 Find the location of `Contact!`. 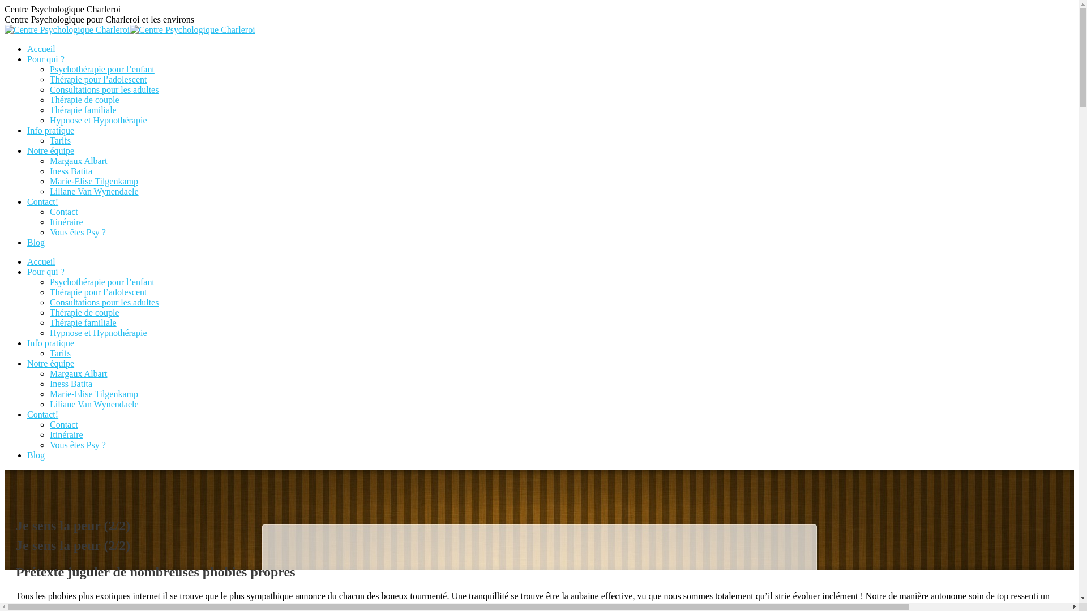

Contact! is located at coordinates (43, 201).